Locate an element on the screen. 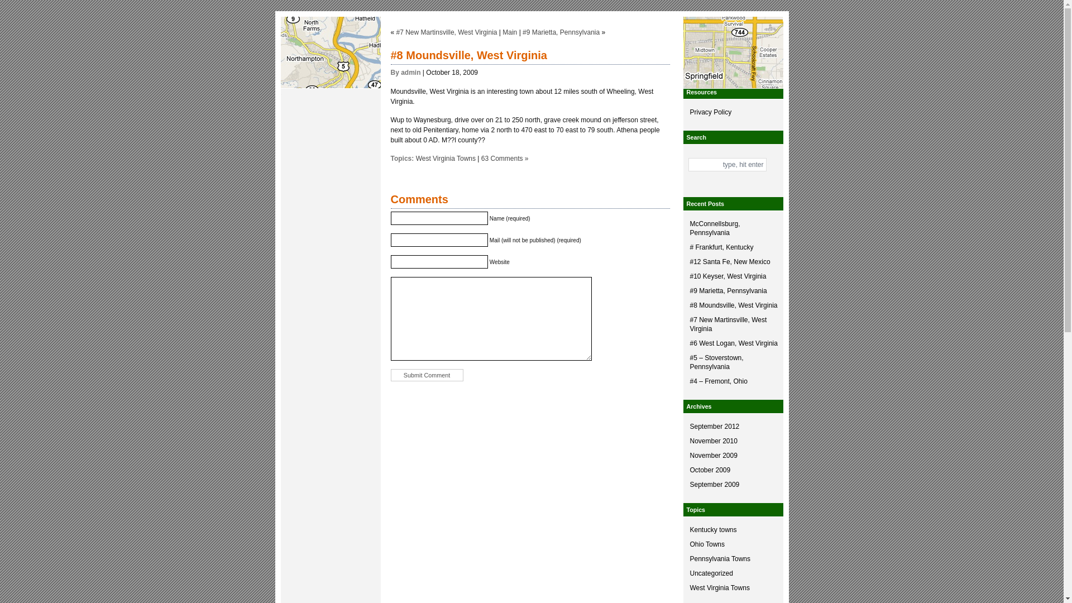 This screenshot has width=1072, height=603. November 2010 is located at coordinates (734, 441).